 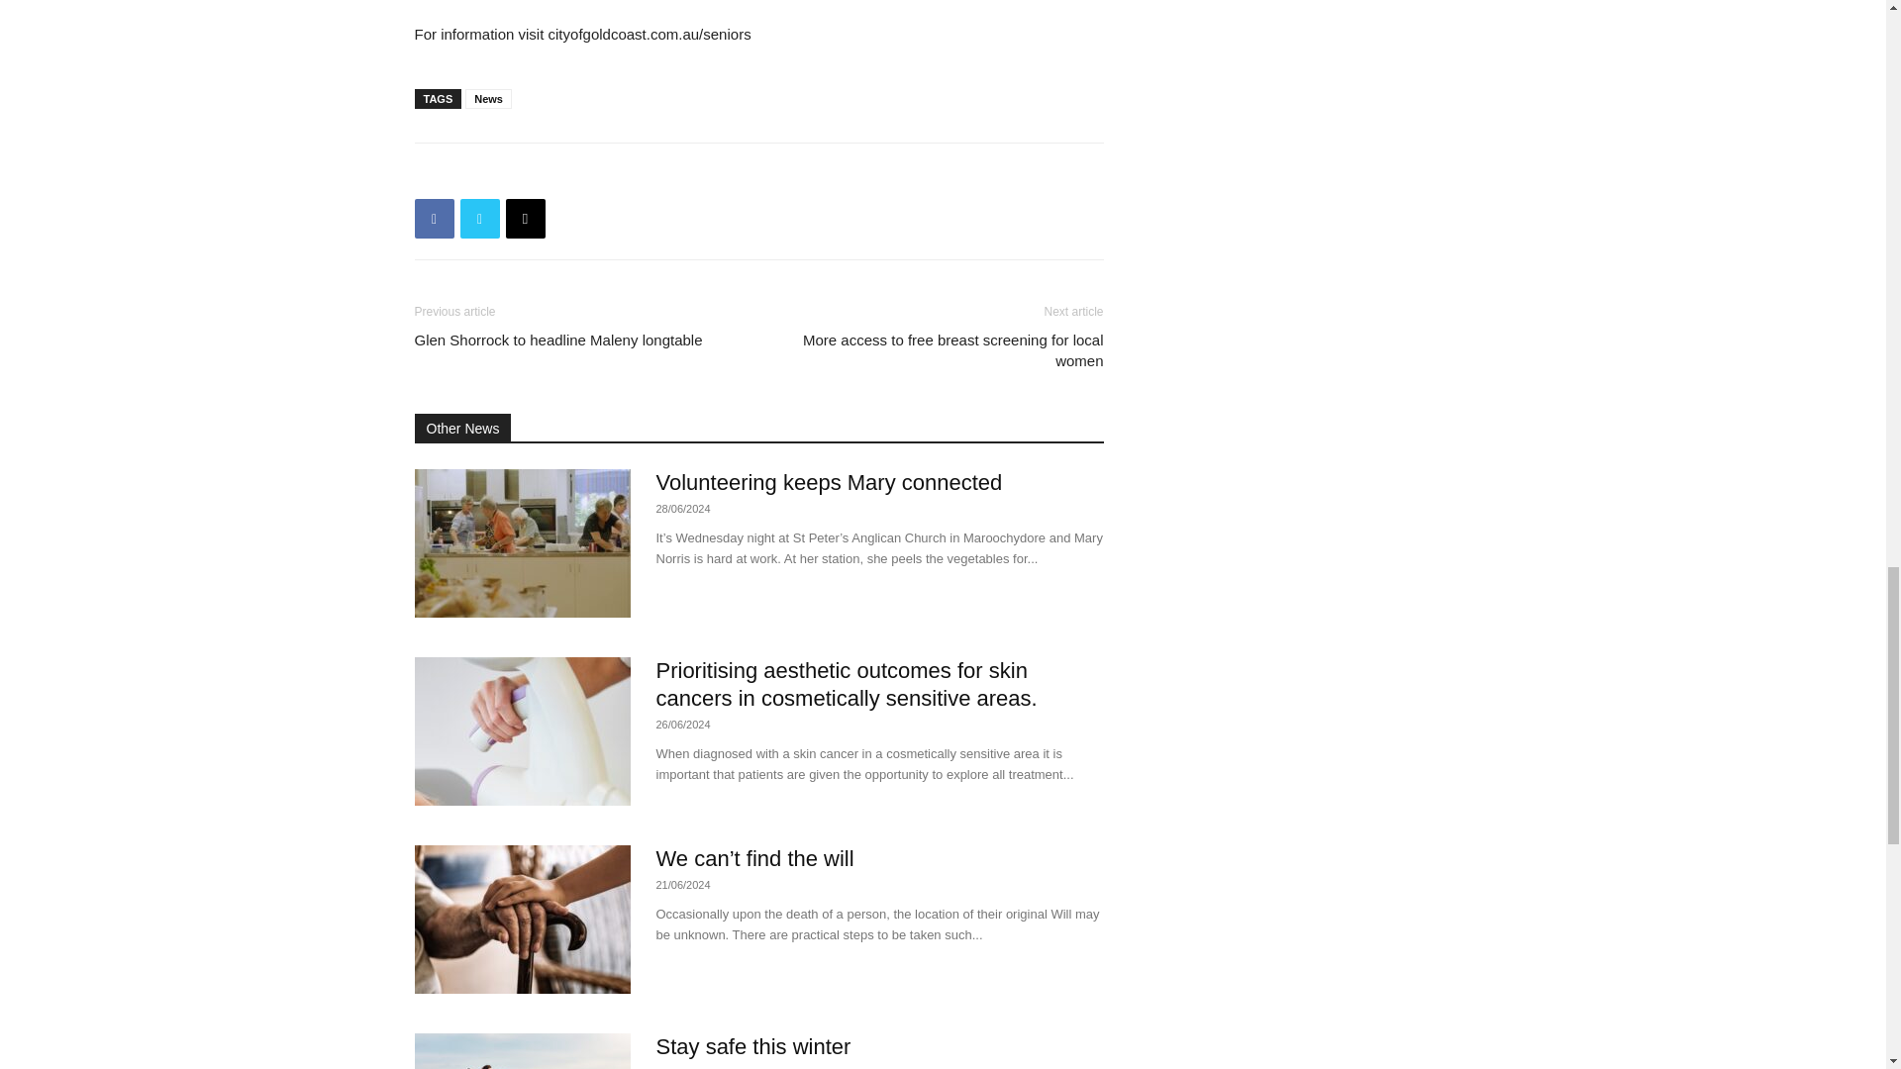 What do you see at coordinates (521, 543) in the screenshot?
I see `Volunteering keeps Mary connected` at bounding box center [521, 543].